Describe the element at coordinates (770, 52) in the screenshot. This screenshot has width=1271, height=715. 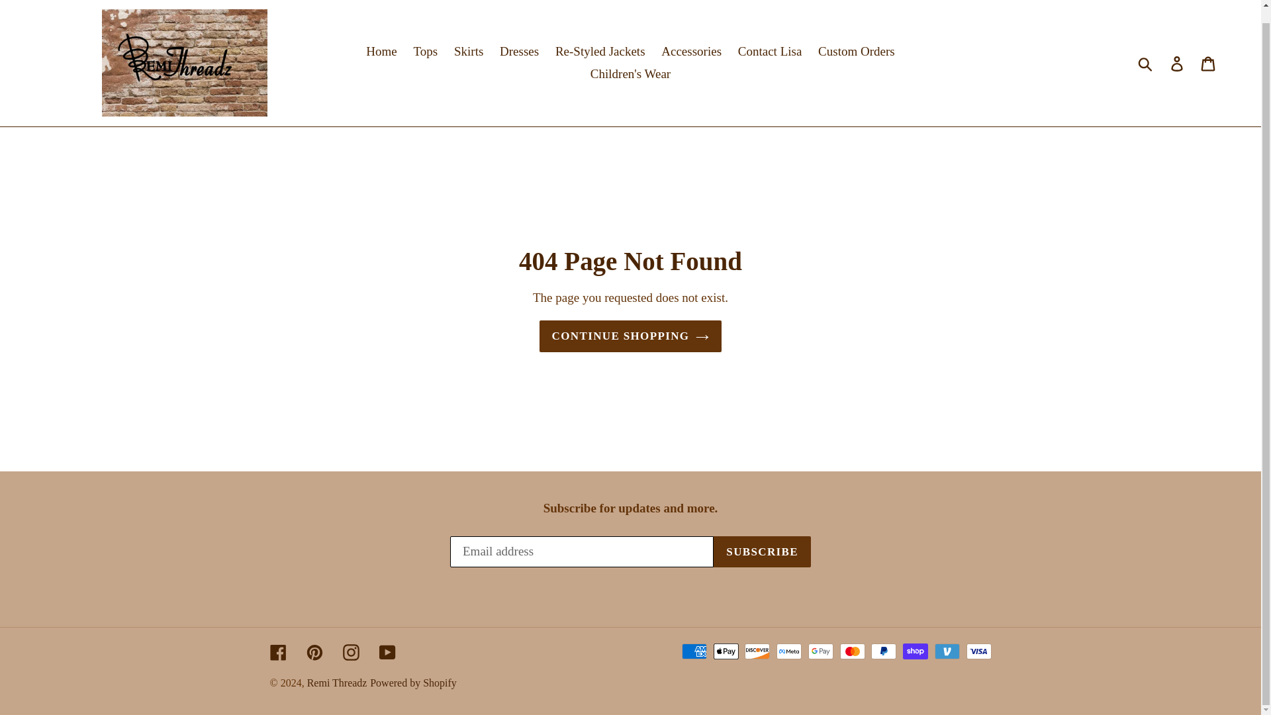
I see `Contact Lisa` at that location.